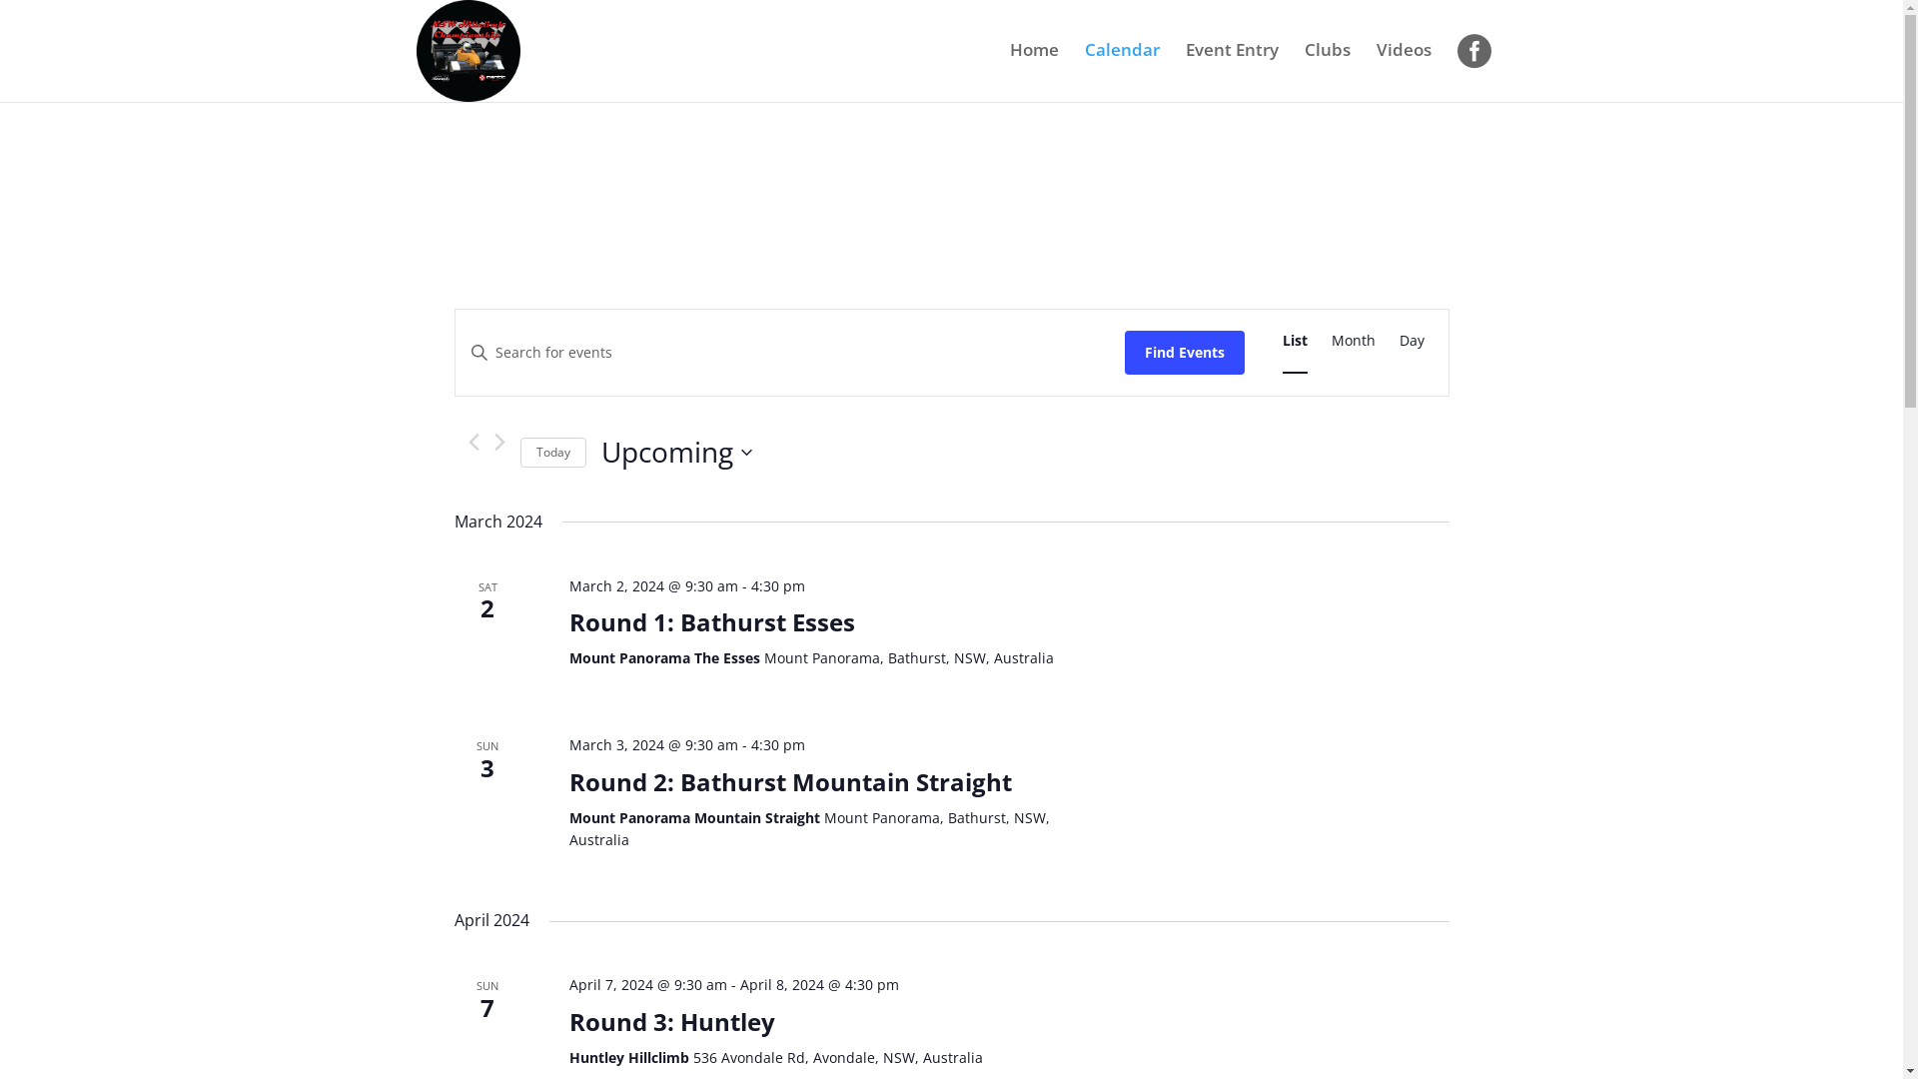 Image resolution: width=1918 pixels, height=1079 pixels. I want to click on Round 2: Bathurst Mountain Straight, so click(791, 782).